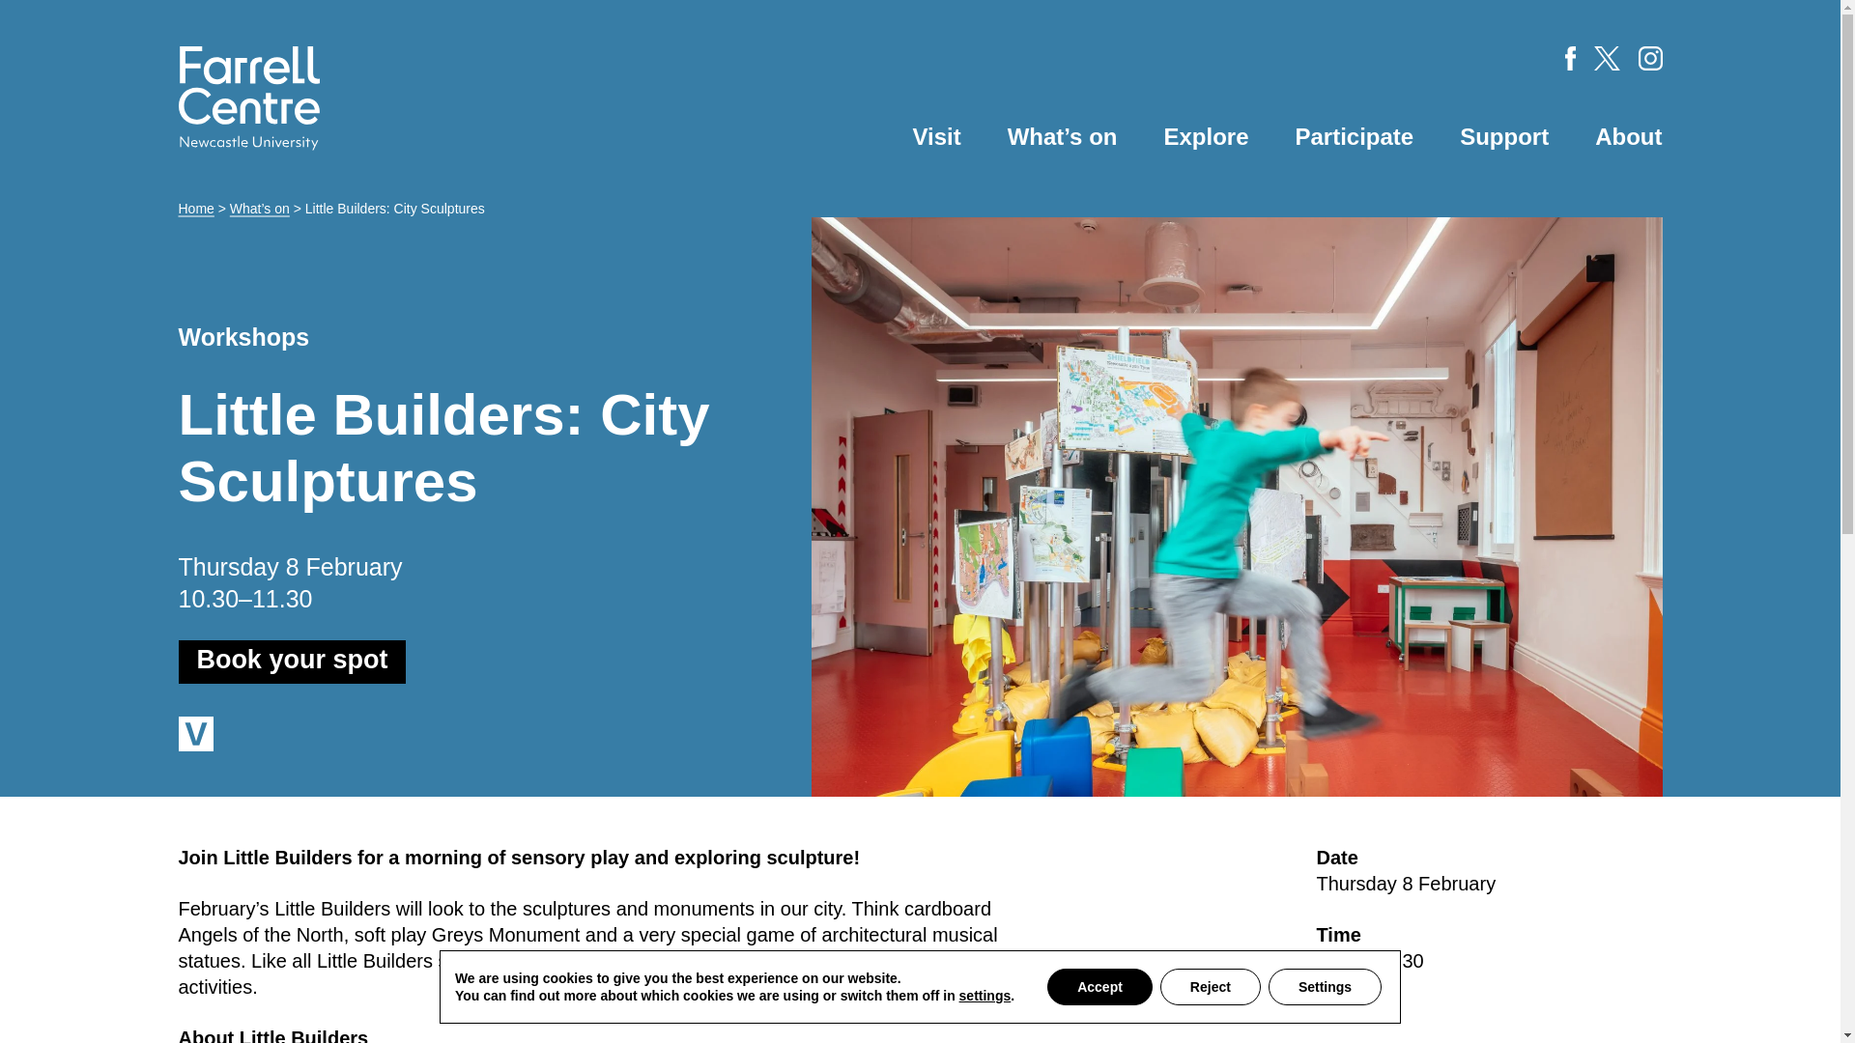  What do you see at coordinates (1504, 137) in the screenshot?
I see `Support` at bounding box center [1504, 137].